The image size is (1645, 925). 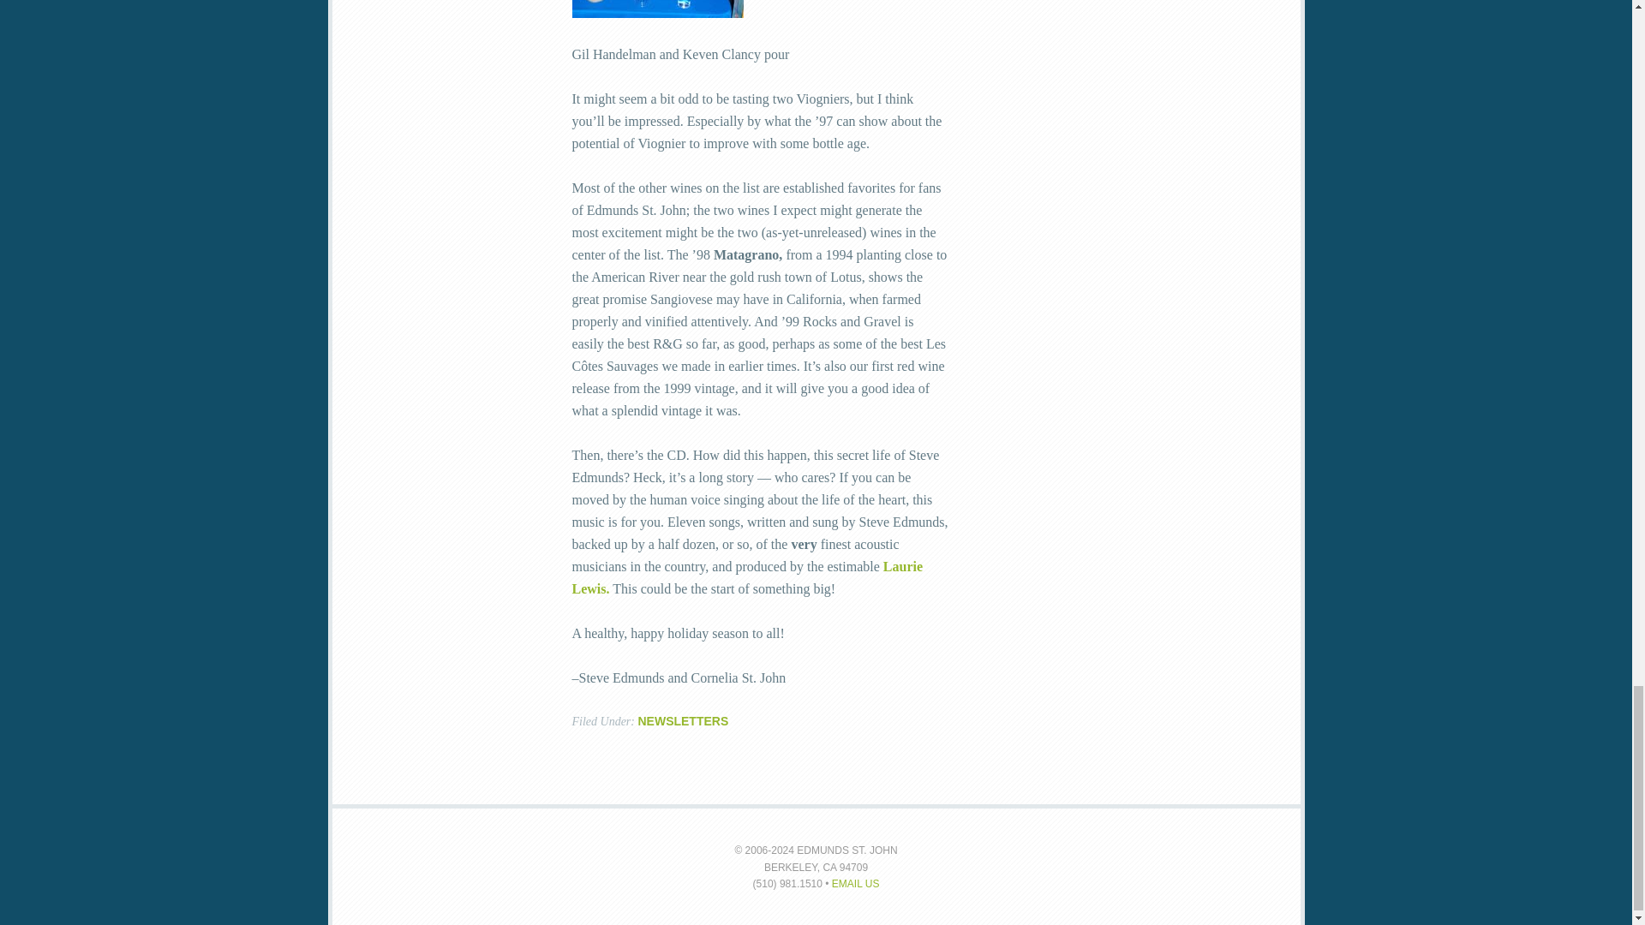 What do you see at coordinates (683, 720) in the screenshot?
I see `NEWSLETTERS` at bounding box center [683, 720].